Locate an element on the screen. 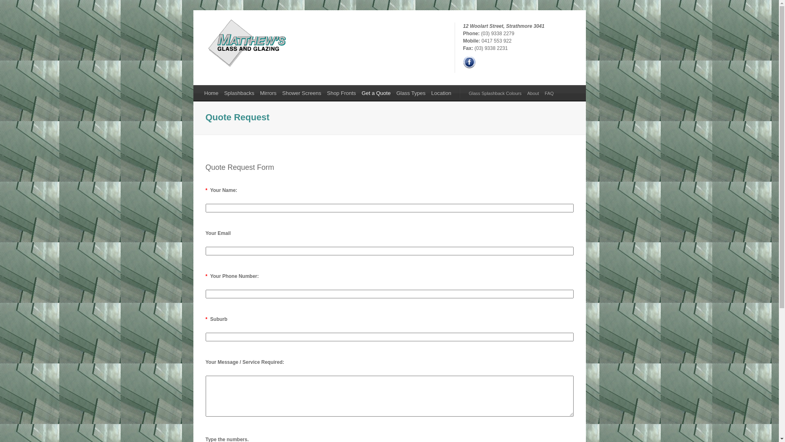 This screenshot has width=785, height=442. (03) 9338 2231 is located at coordinates (491, 48).